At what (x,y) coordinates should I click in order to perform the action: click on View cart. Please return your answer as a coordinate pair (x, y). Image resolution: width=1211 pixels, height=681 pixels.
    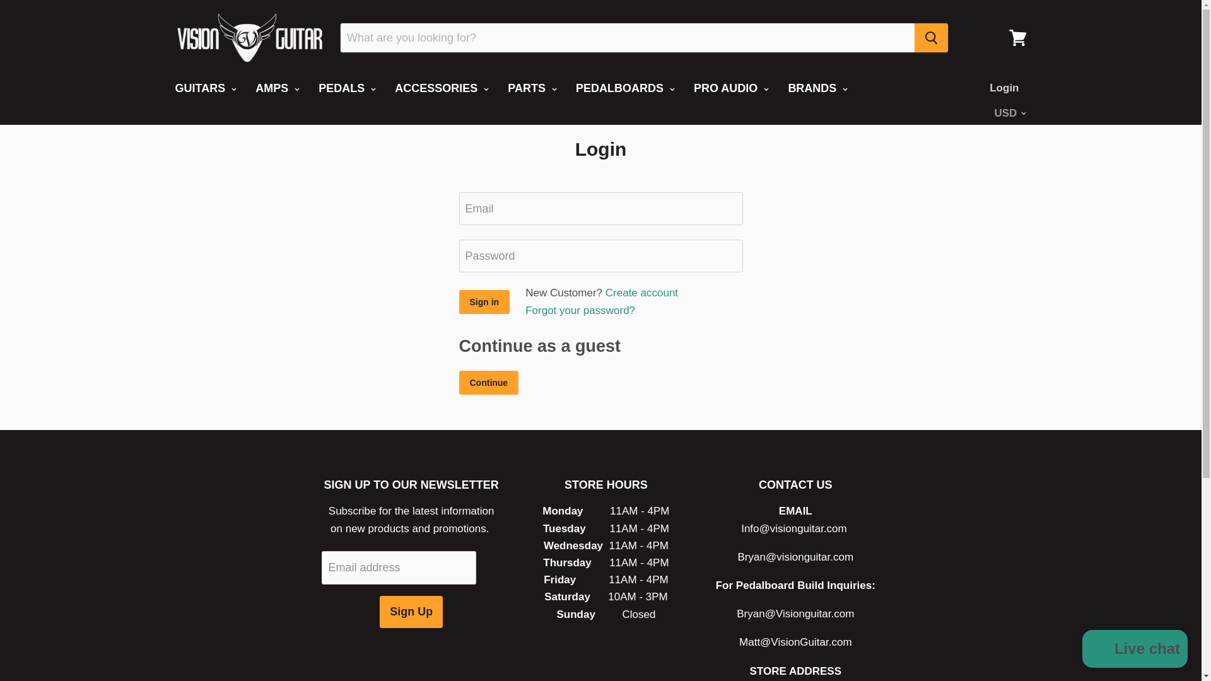
    Looking at the image, I should click on (1017, 38).